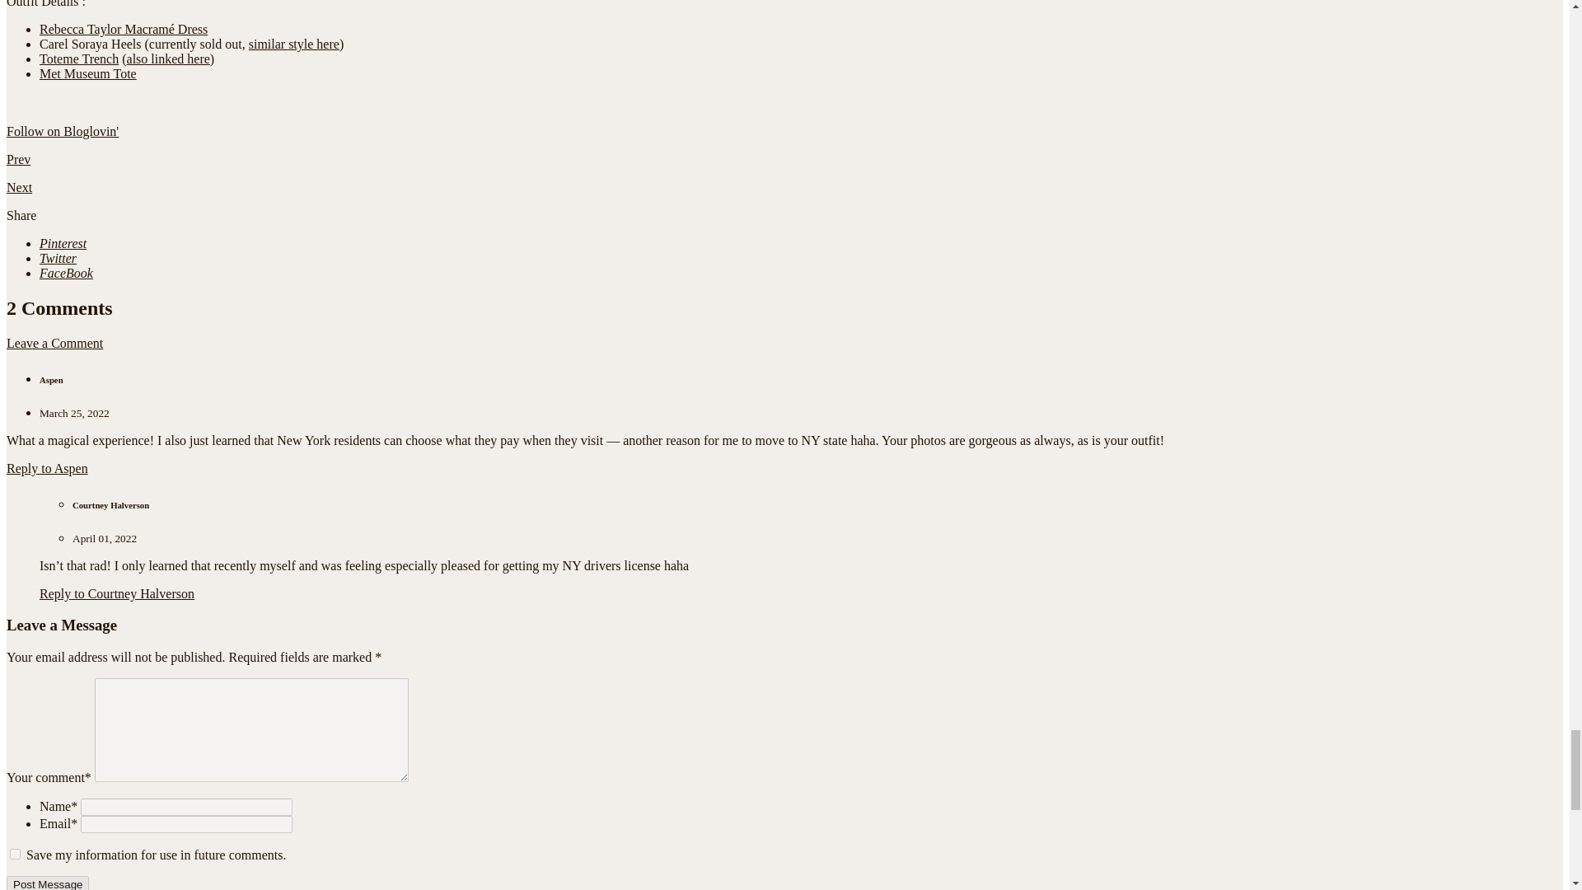 Image resolution: width=1582 pixels, height=890 pixels. What do you see at coordinates (66, 273) in the screenshot?
I see `Share on Facebook` at bounding box center [66, 273].